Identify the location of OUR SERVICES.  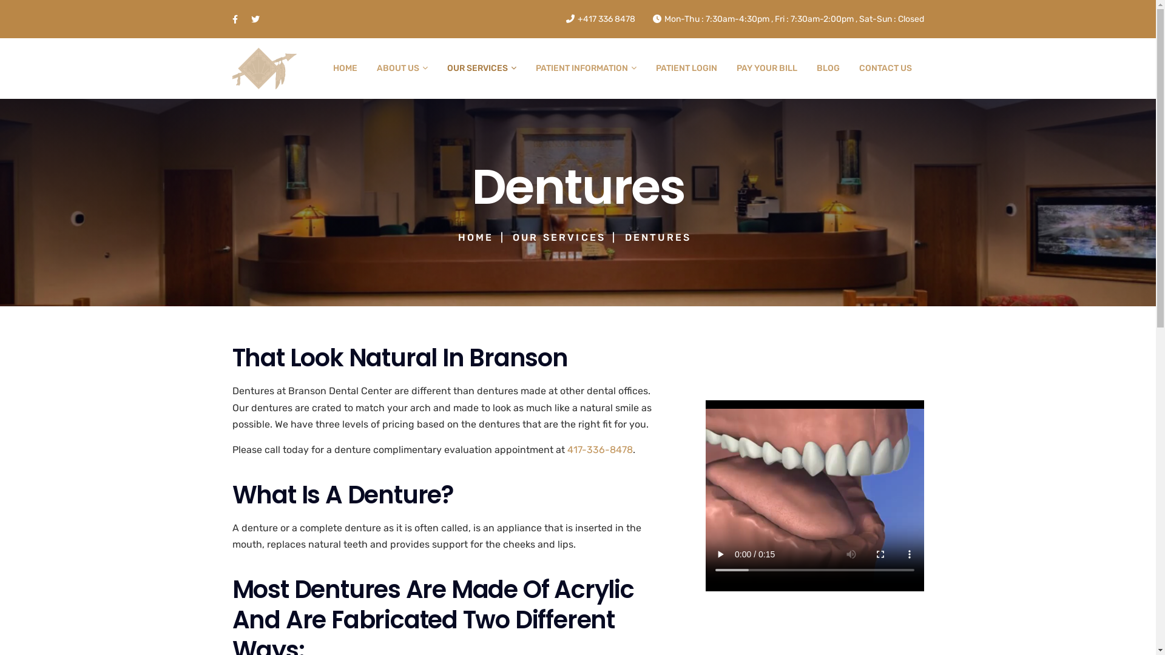
(559, 238).